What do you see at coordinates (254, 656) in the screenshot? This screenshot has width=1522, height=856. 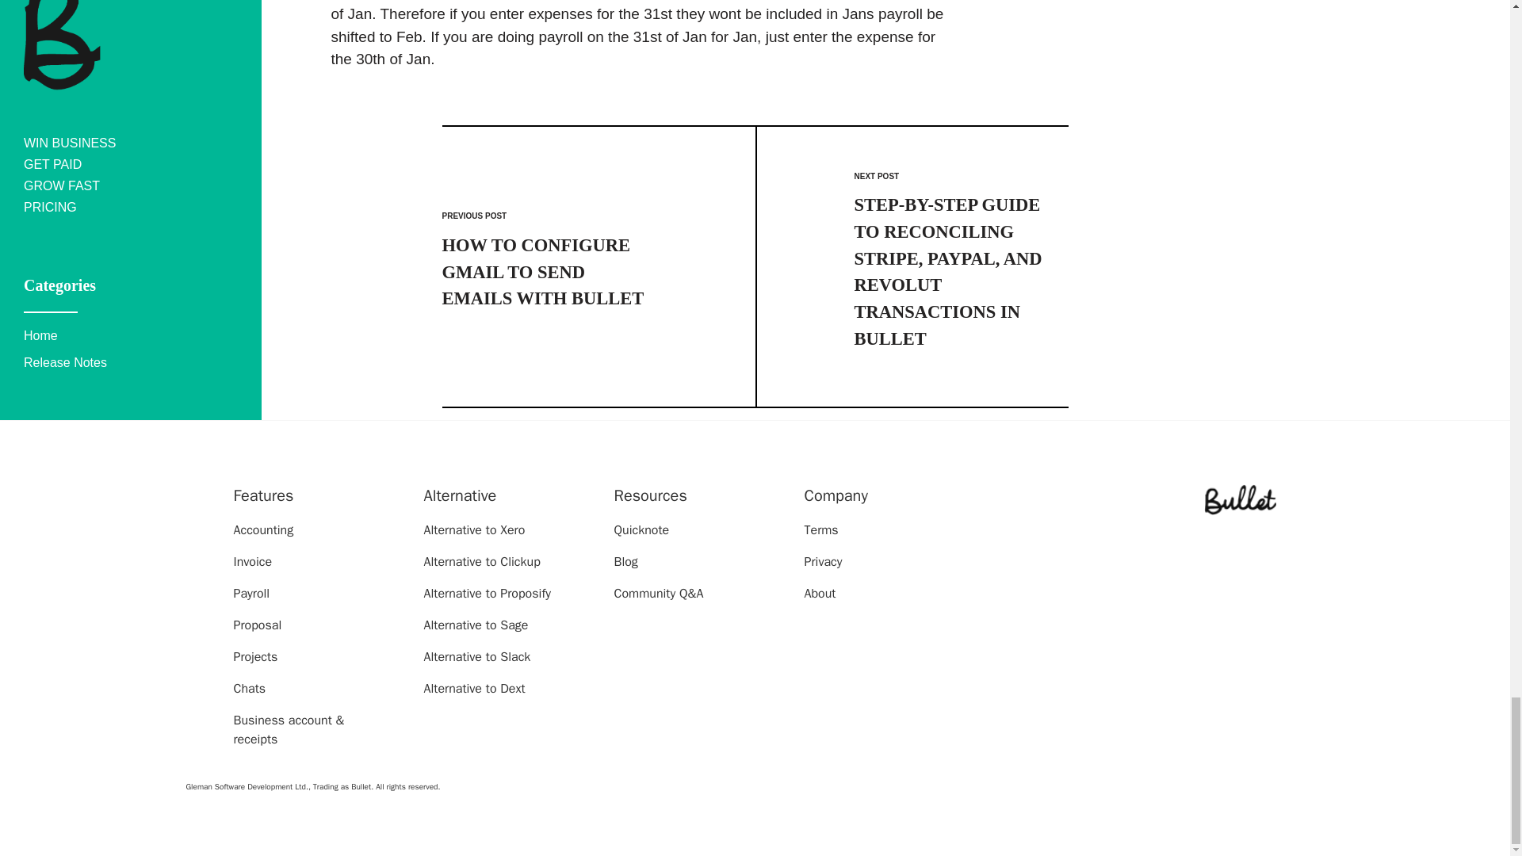 I see `Projects` at bounding box center [254, 656].